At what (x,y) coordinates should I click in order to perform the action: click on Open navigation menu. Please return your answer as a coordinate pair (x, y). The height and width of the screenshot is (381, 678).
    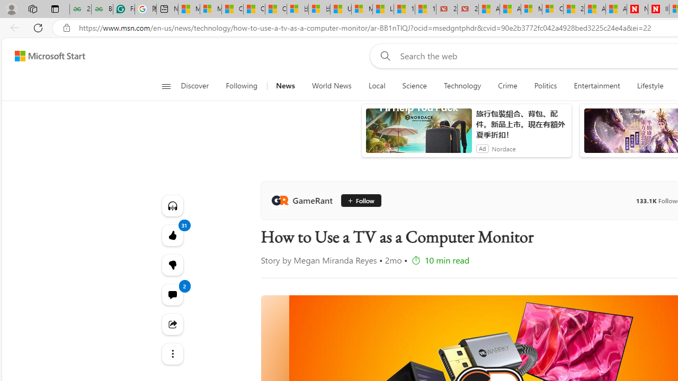
    Looking at the image, I should click on (166, 86).